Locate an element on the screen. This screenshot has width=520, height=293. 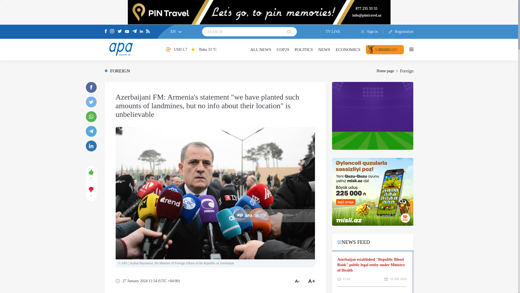
Sign in is located at coordinates (372, 32).